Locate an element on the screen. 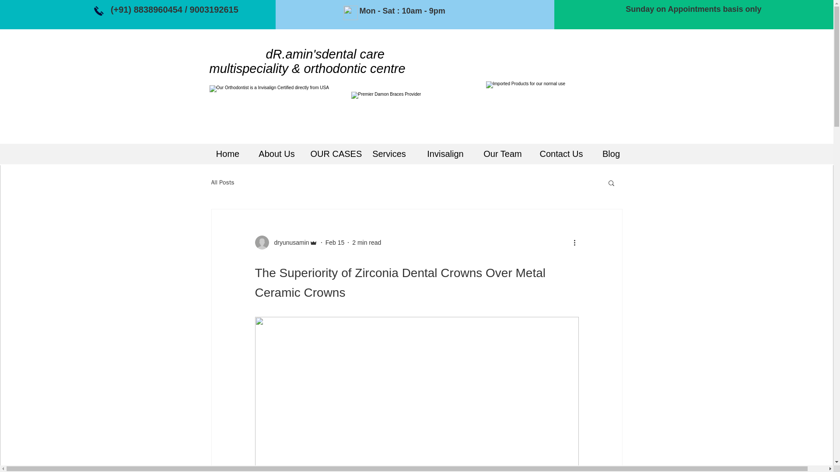  dryunusamin is located at coordinates (289, 242).